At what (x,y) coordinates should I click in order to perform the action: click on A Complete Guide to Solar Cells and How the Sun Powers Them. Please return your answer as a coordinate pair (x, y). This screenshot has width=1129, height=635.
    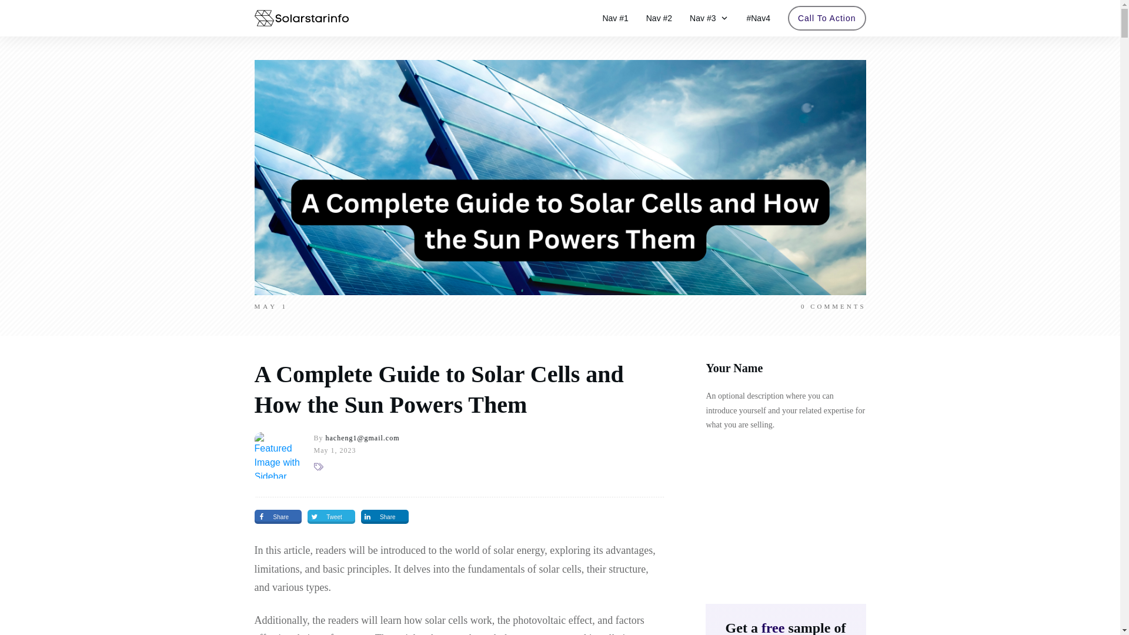
    Looking at the image, I should click on (439, 389).